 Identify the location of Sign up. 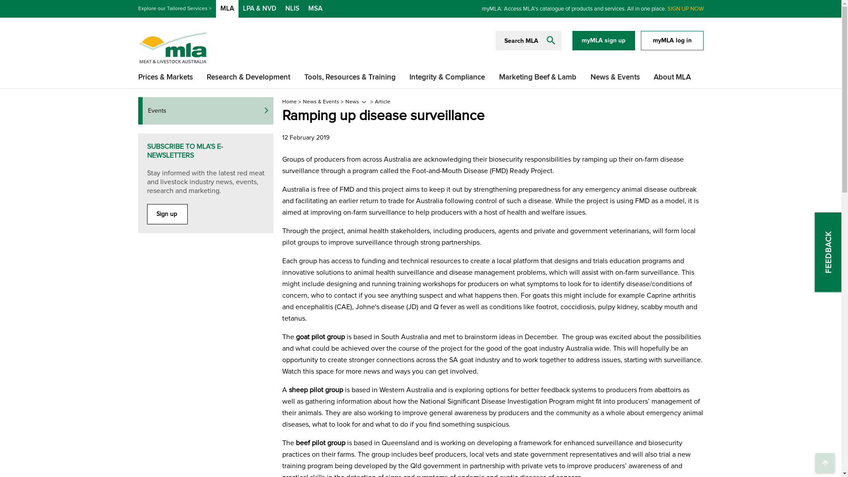
(167, 214).